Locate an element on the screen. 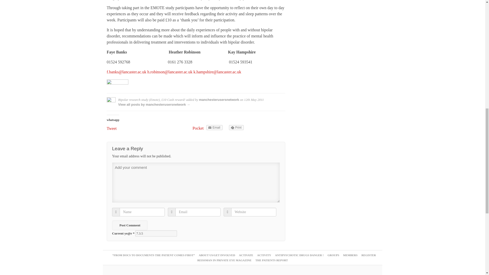  7.3.5 is located at coordinates (156, 233).